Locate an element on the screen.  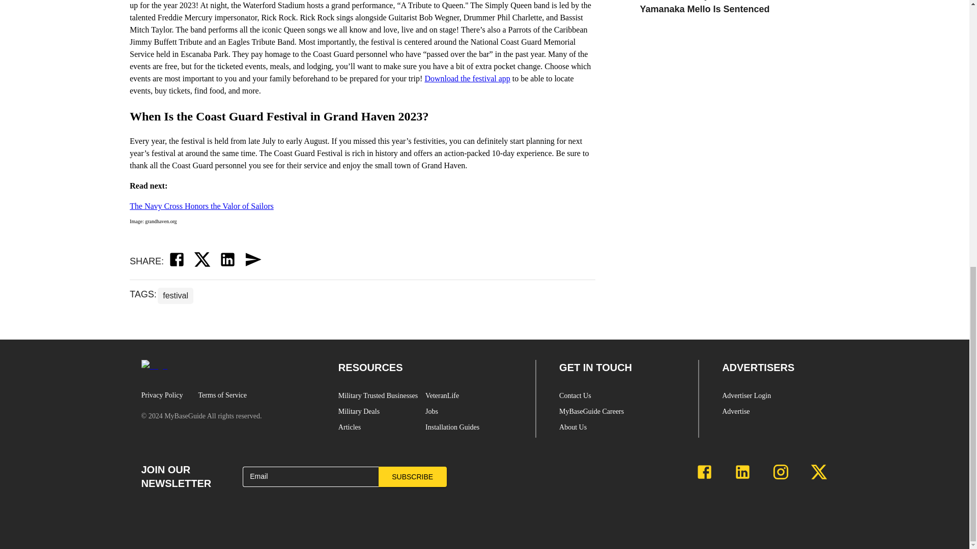
Advertiser Login is located at coordinates (780, 398).